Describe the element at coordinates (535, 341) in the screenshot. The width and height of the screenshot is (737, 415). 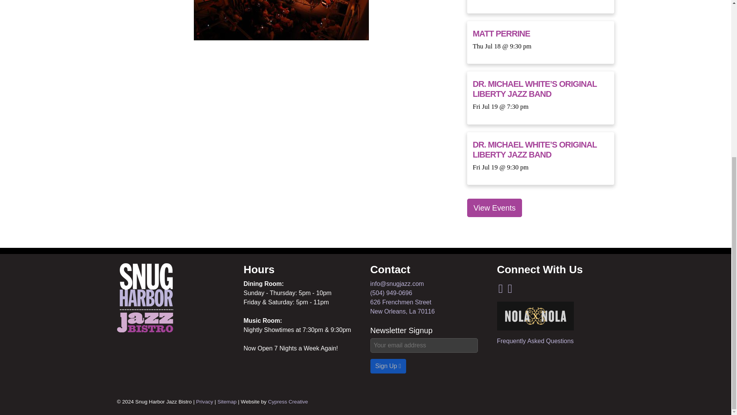
I see `Frequently Asked Questions` at that location.